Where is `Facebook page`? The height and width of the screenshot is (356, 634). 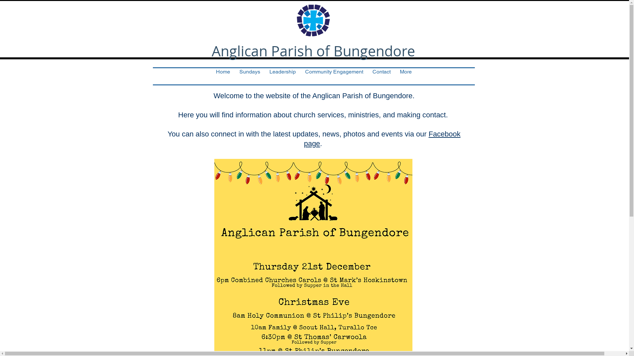 Facebook page is located at coordinates (382, 139).